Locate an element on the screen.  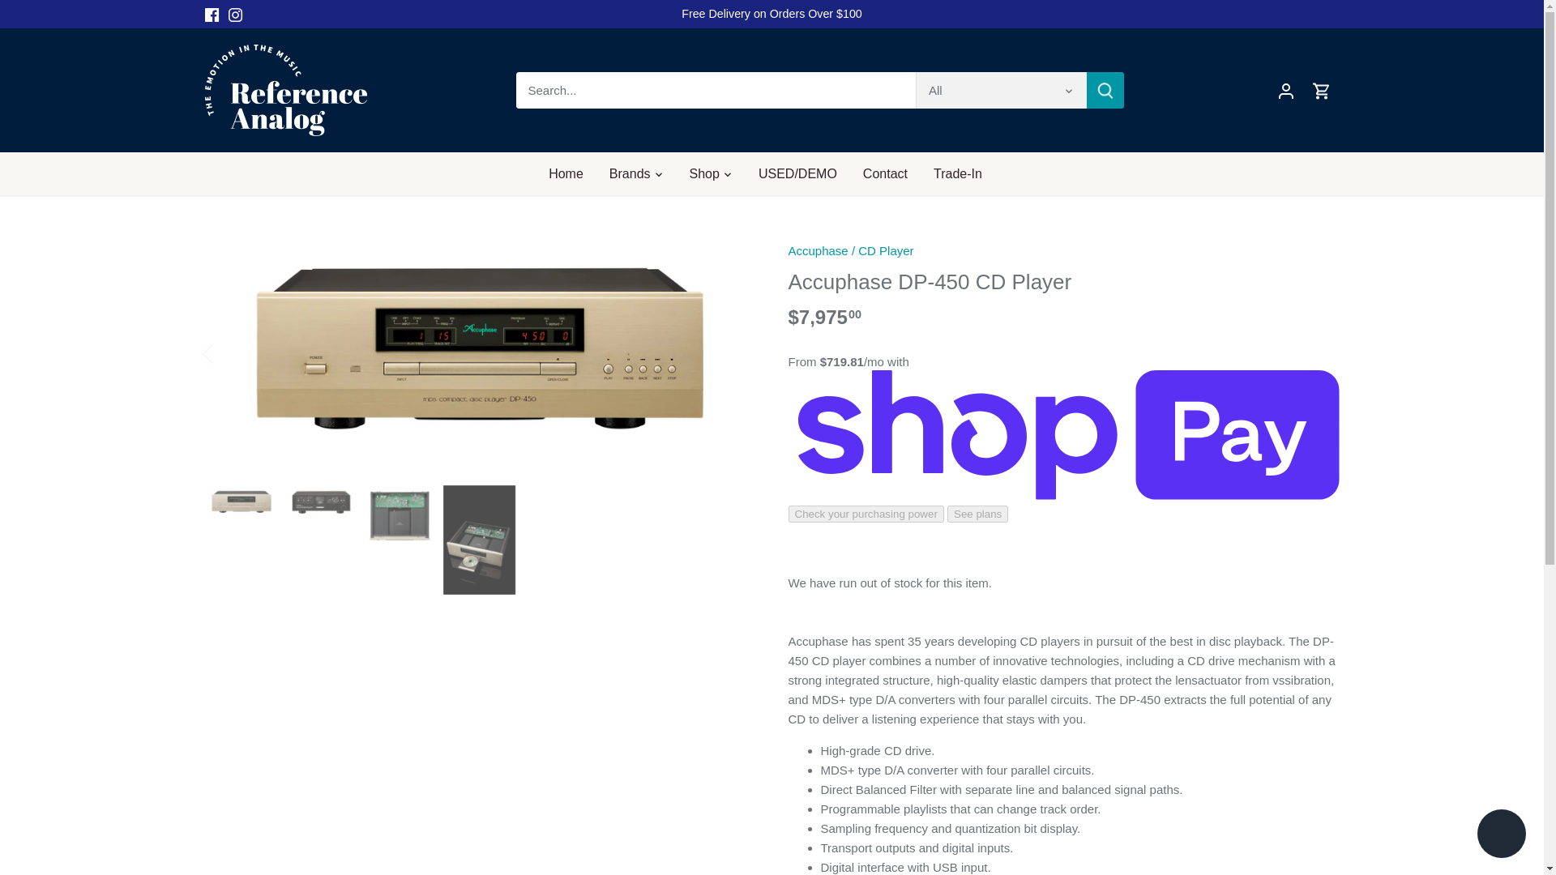
Home is located at coordinates (572, 173).